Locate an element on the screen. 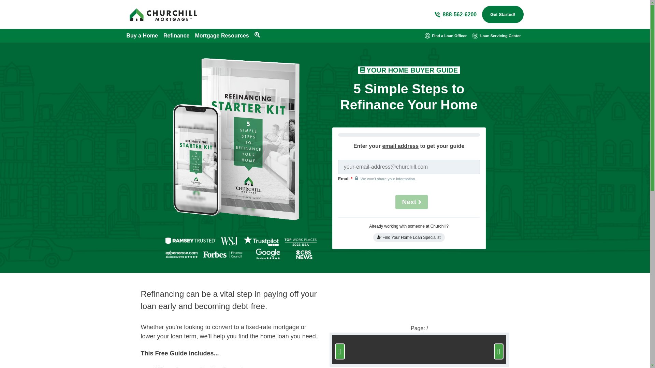 The image size is (655, 368). 888-562-6200 is located at coordinates (456, 15).